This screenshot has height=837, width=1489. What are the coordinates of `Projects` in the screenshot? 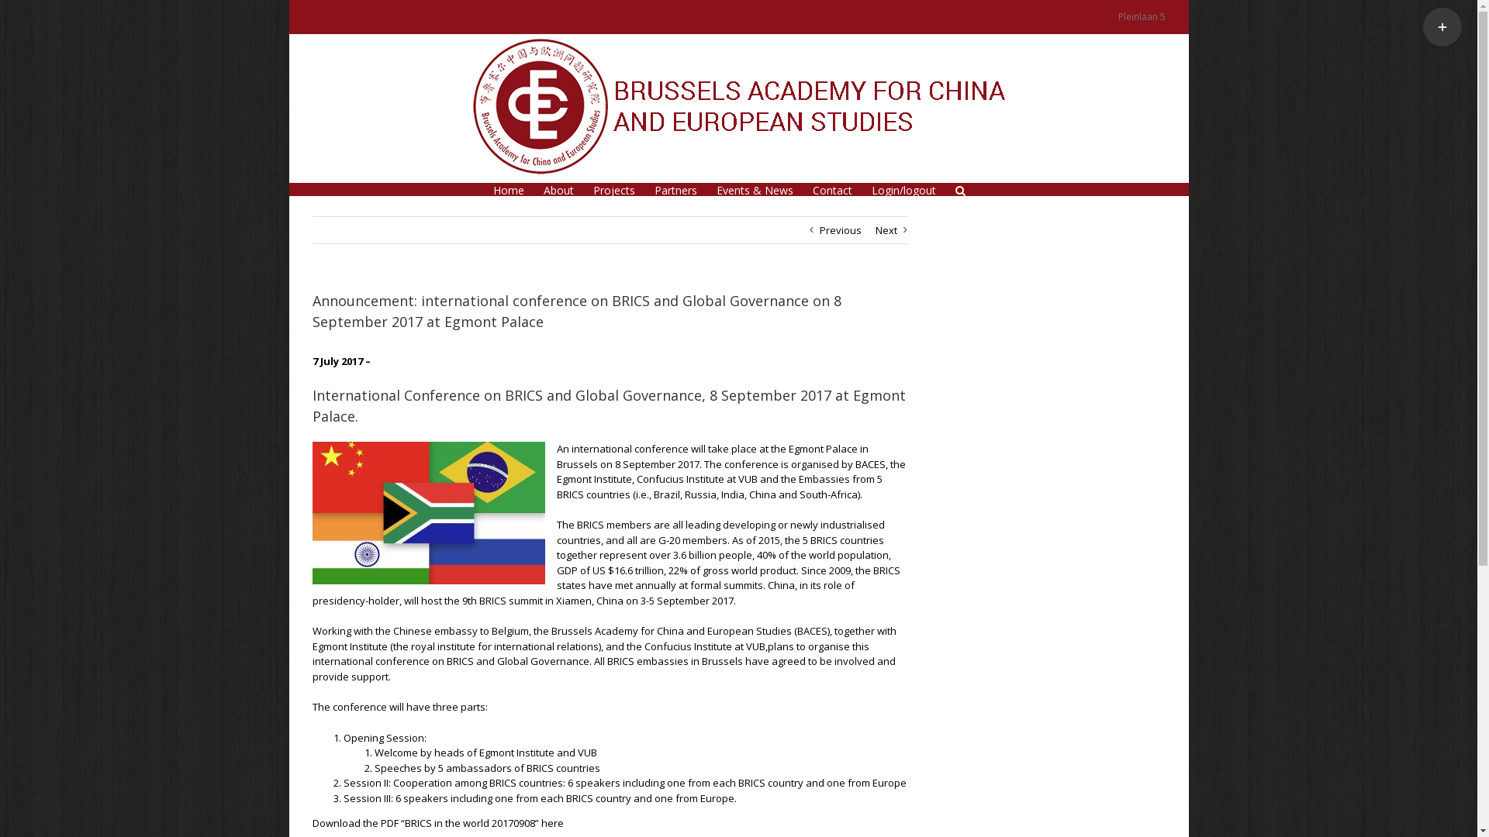 It's located at (613, 189).